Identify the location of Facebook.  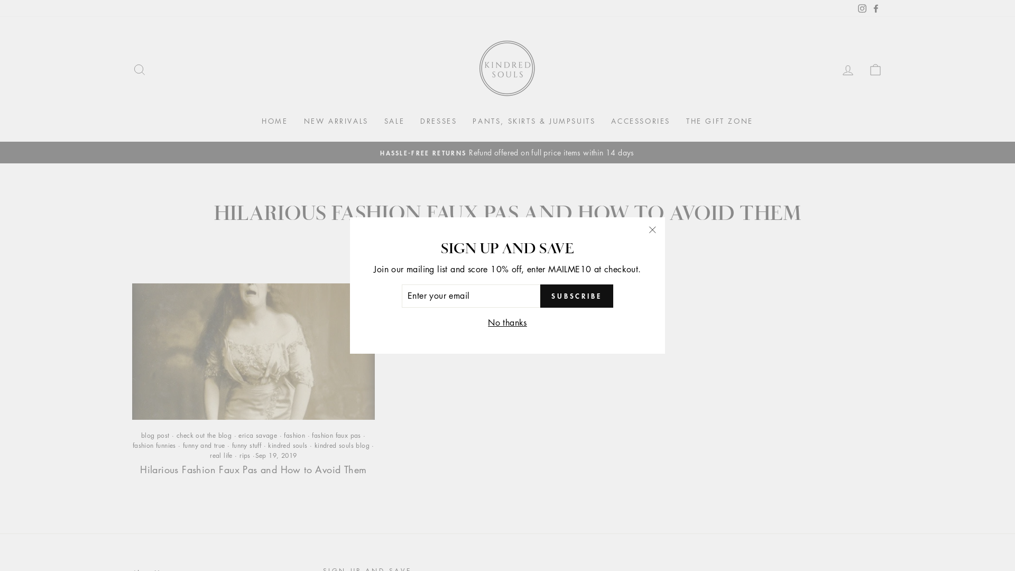
(876, 8).